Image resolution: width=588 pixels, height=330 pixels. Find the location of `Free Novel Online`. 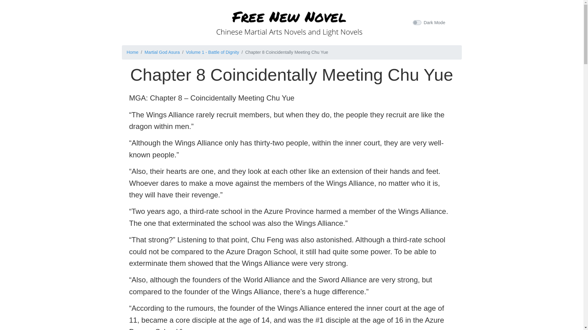

Free Novel Online is located at coordinates (289, 21).